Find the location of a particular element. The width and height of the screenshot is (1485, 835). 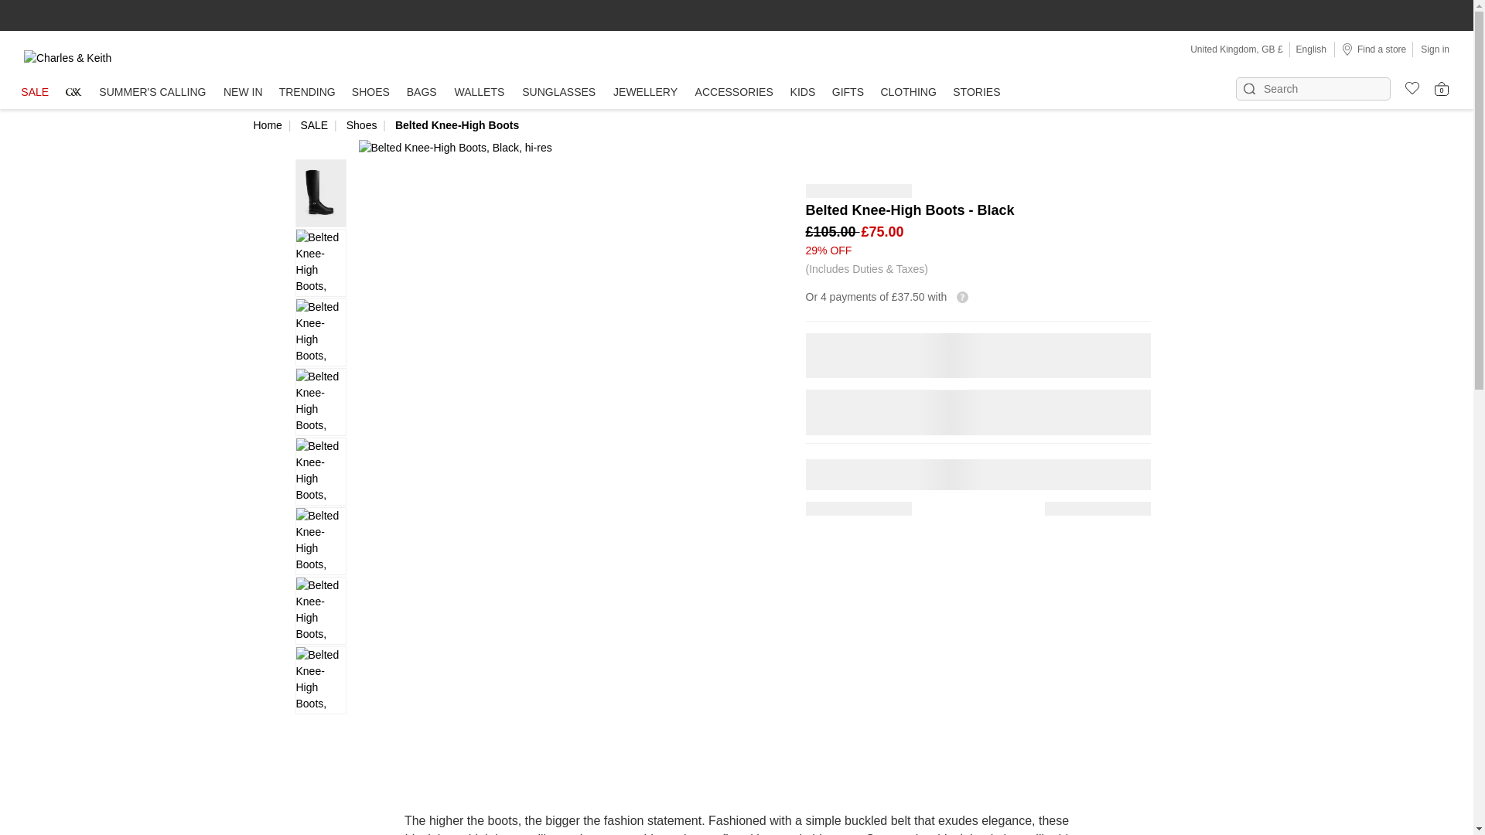

SUNGLASSES is located at coordinates (558, 93).